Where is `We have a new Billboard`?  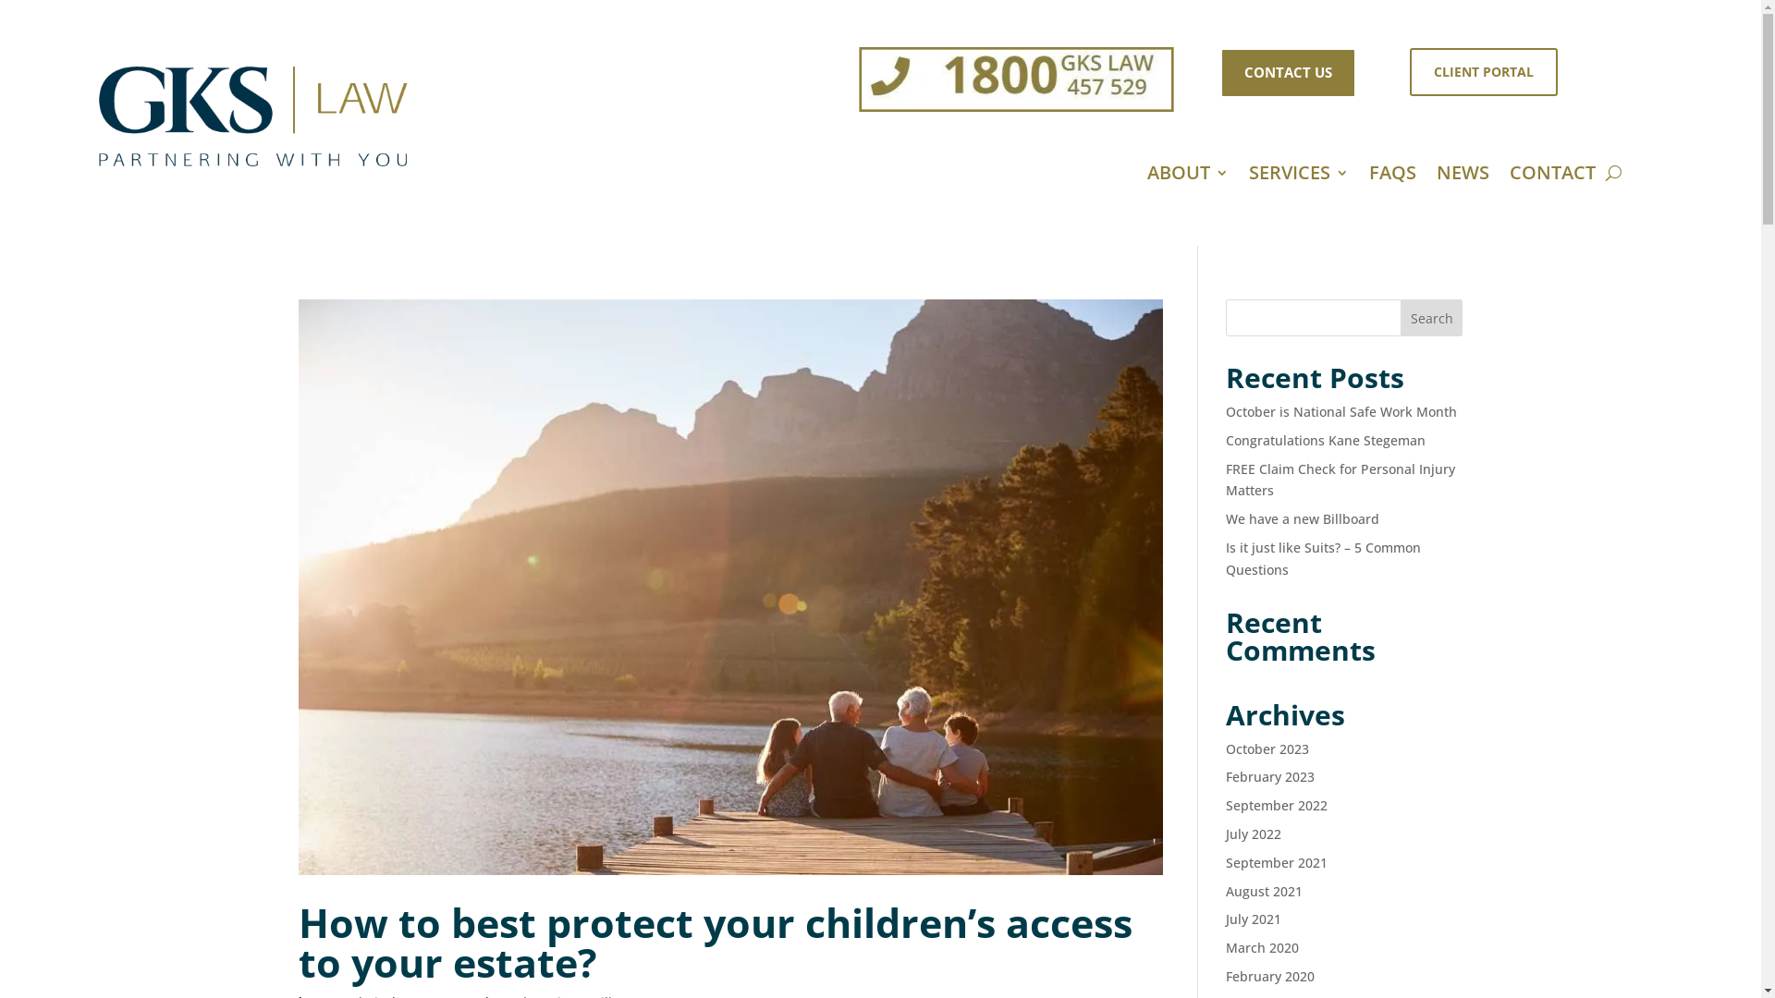
We have a new Billboard is located at coordinates (1303, 519).